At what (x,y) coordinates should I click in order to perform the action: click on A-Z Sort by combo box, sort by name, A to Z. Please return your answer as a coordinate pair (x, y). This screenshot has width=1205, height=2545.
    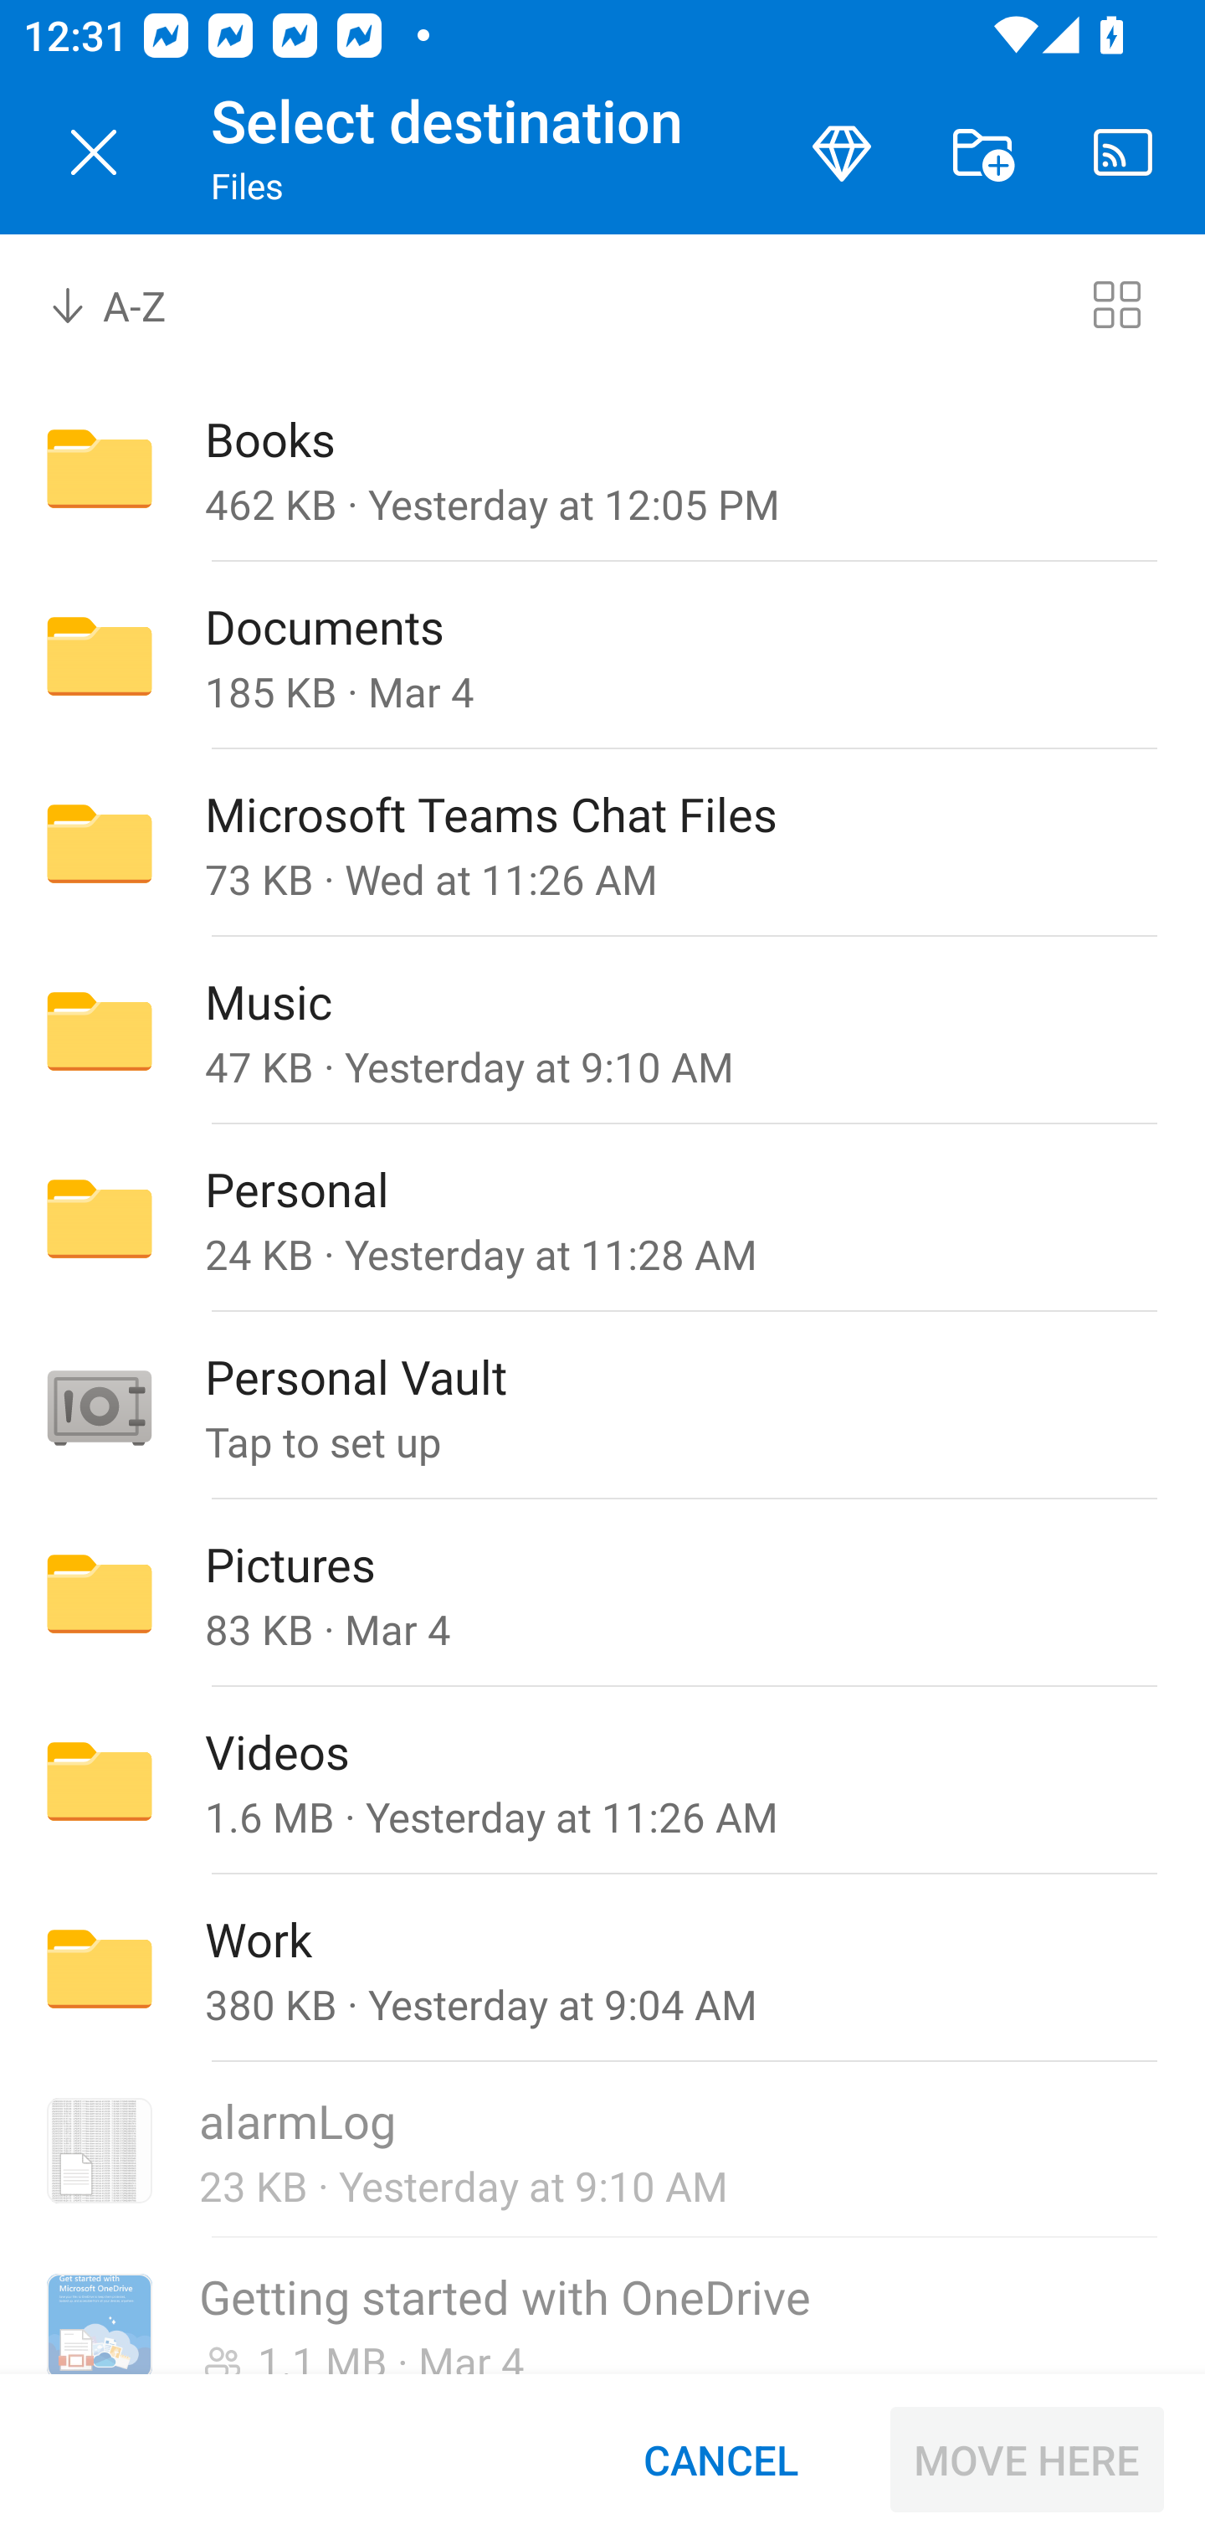
    Looking at the image, I should click on (131, 303).